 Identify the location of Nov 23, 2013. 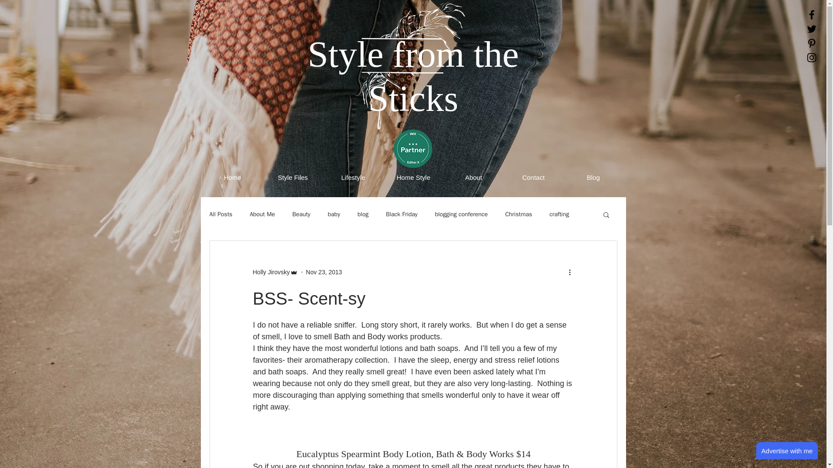
(324, 272).